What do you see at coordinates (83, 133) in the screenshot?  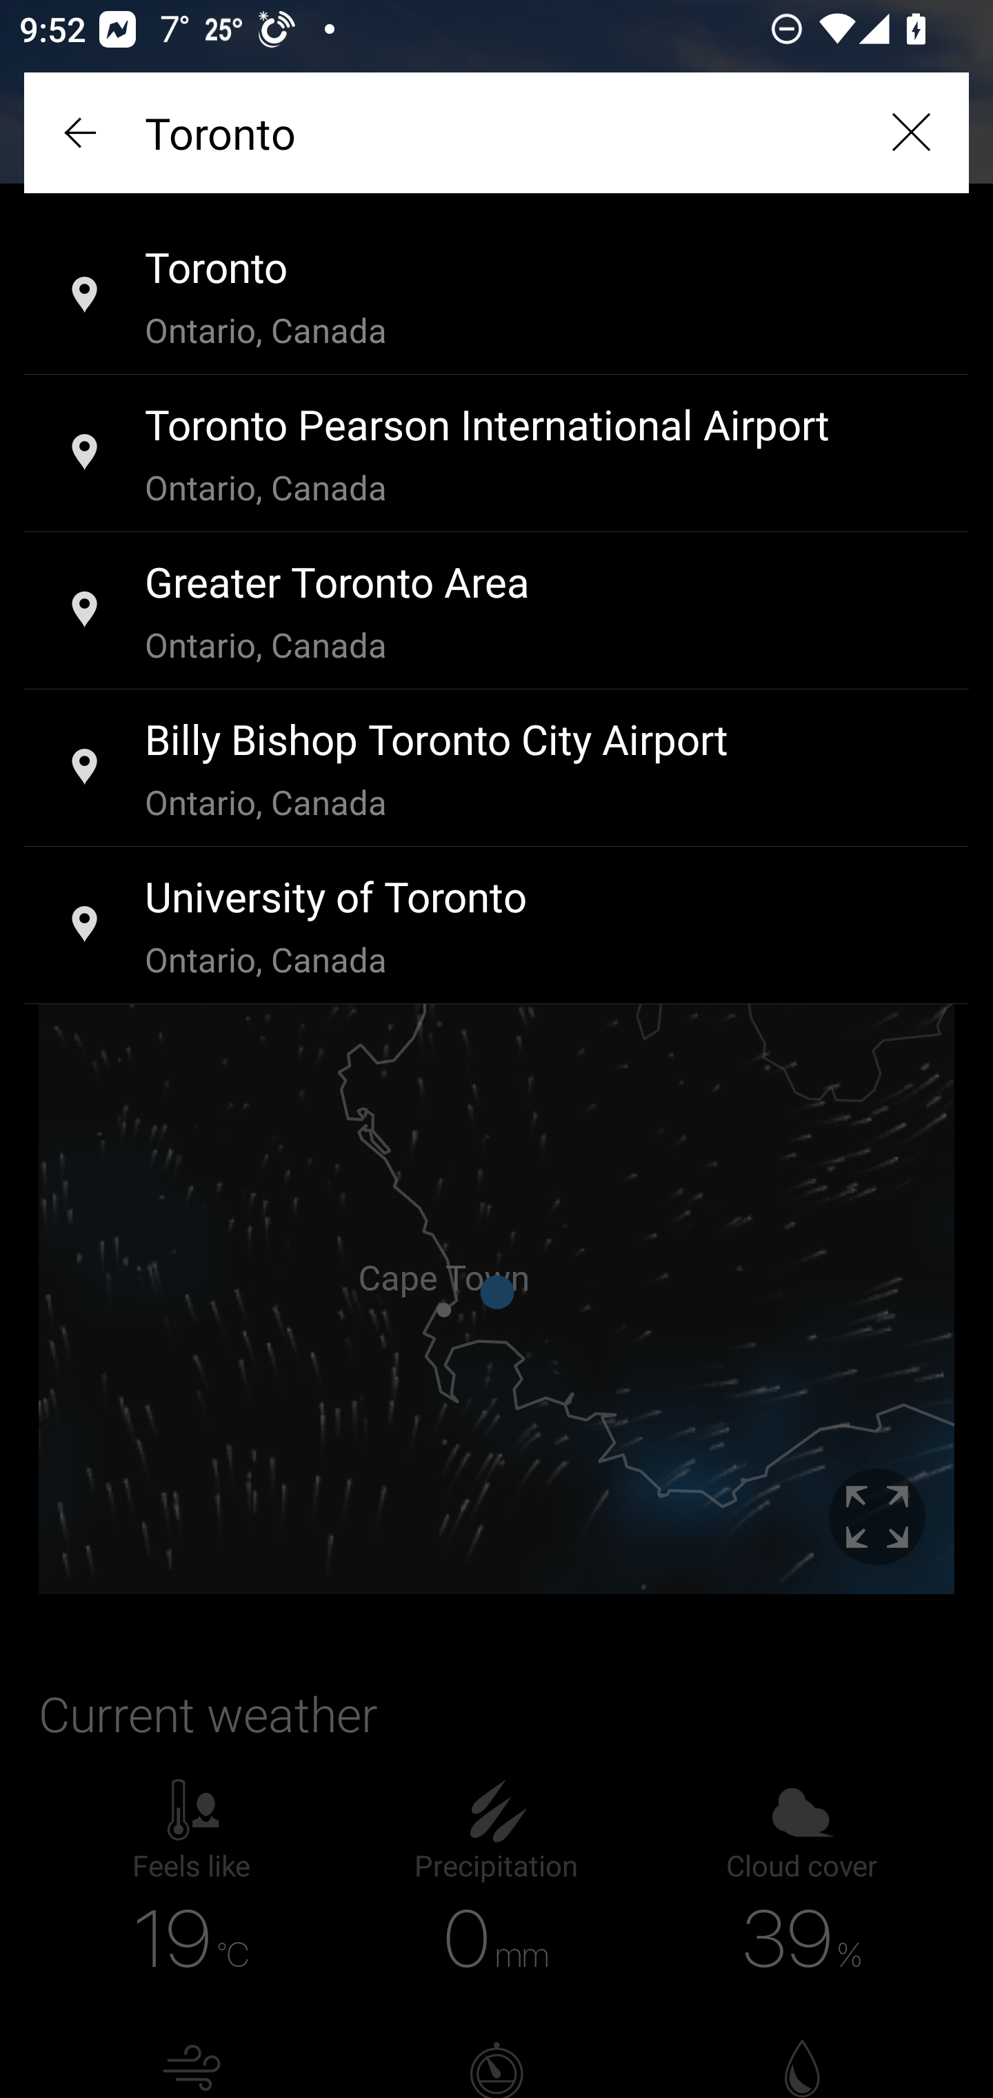 I see `` at bounding box center [83, 133].